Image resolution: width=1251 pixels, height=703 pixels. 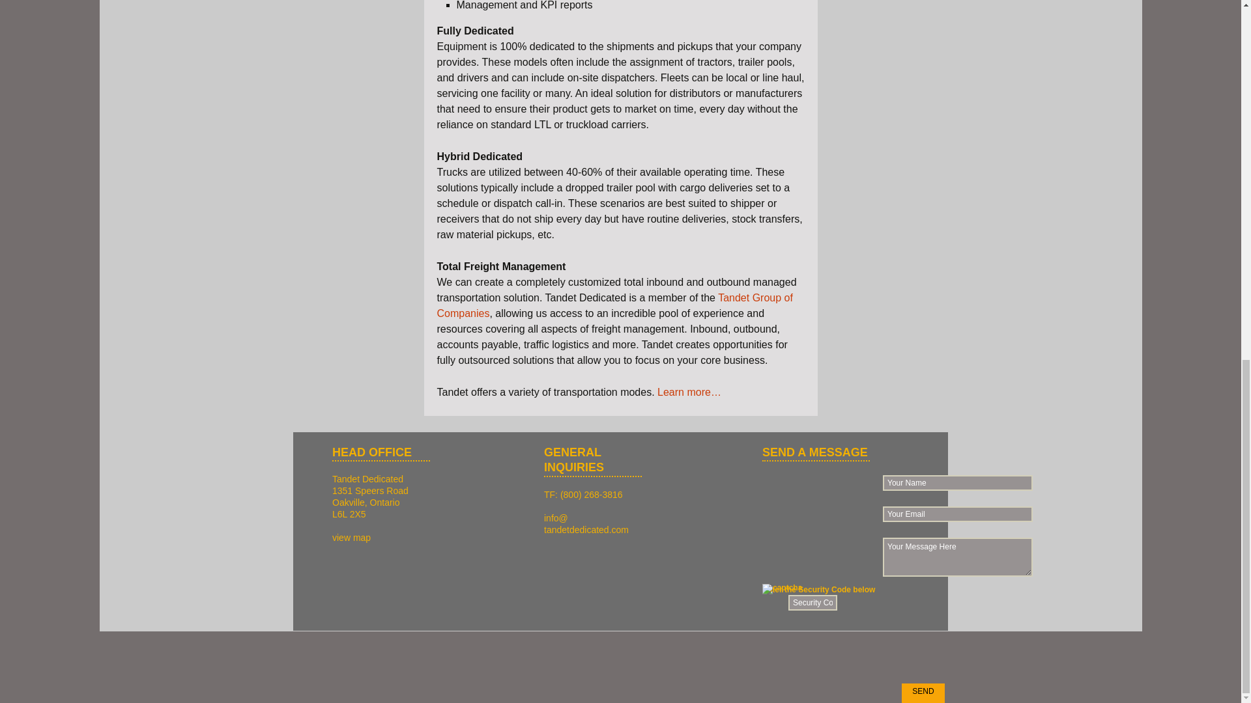 What do you see at coordinates (614, 306) in the screenshot?
I see `Tandet Group of Companies` at bounding box center [614, 306].